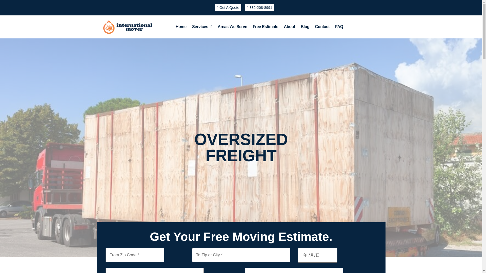  What do you see at coordinates (339, 27) in the screenshot?
I see `FAQ` at bounding box center [339, 27].